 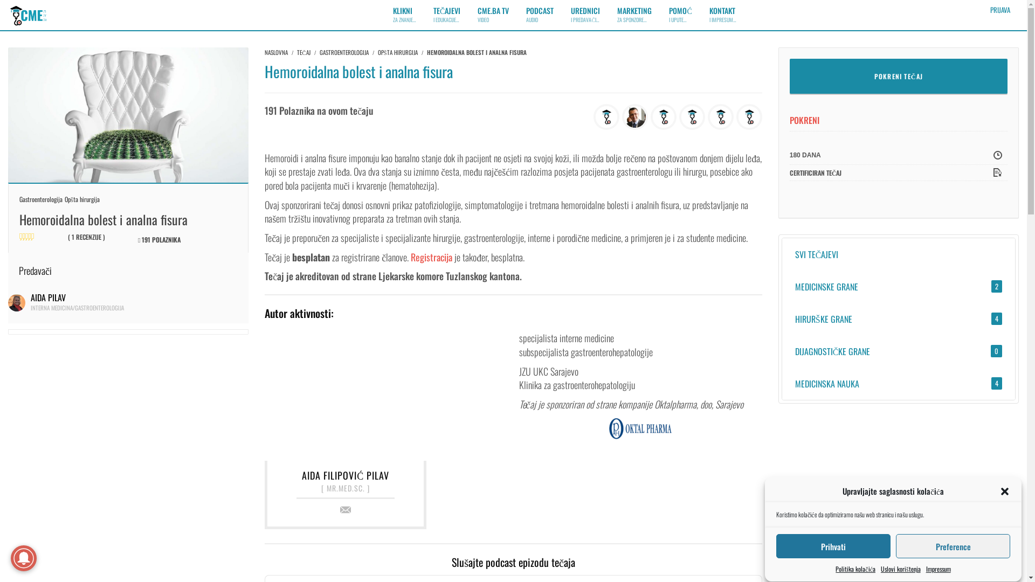 What do you see at coordinates (540, 15) in the screenshot?
I see `PODCAST
AUDIO` at bounding box center [540, 15].